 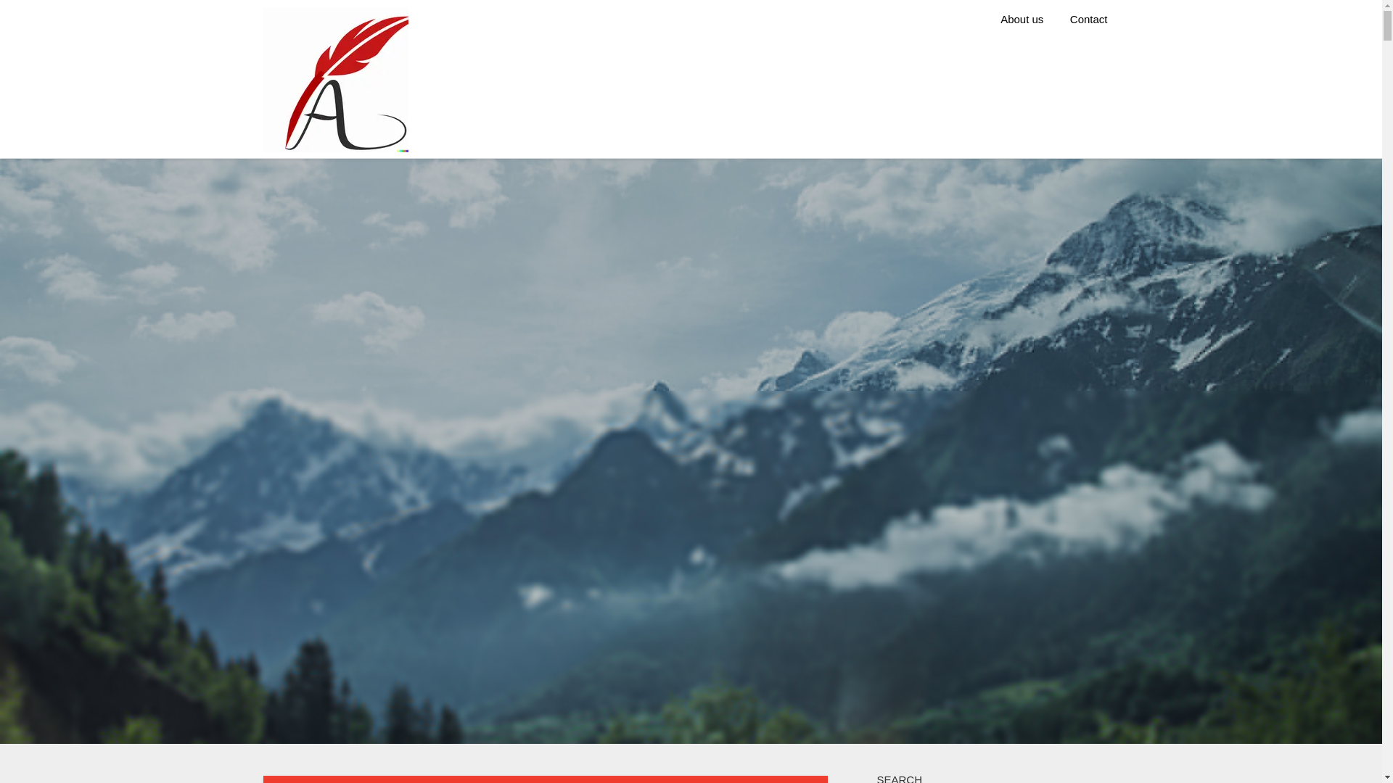 What do you see at coordinates (1022, 20) in the screenshot?
I see `About us` at bounding box center [1022, 20].